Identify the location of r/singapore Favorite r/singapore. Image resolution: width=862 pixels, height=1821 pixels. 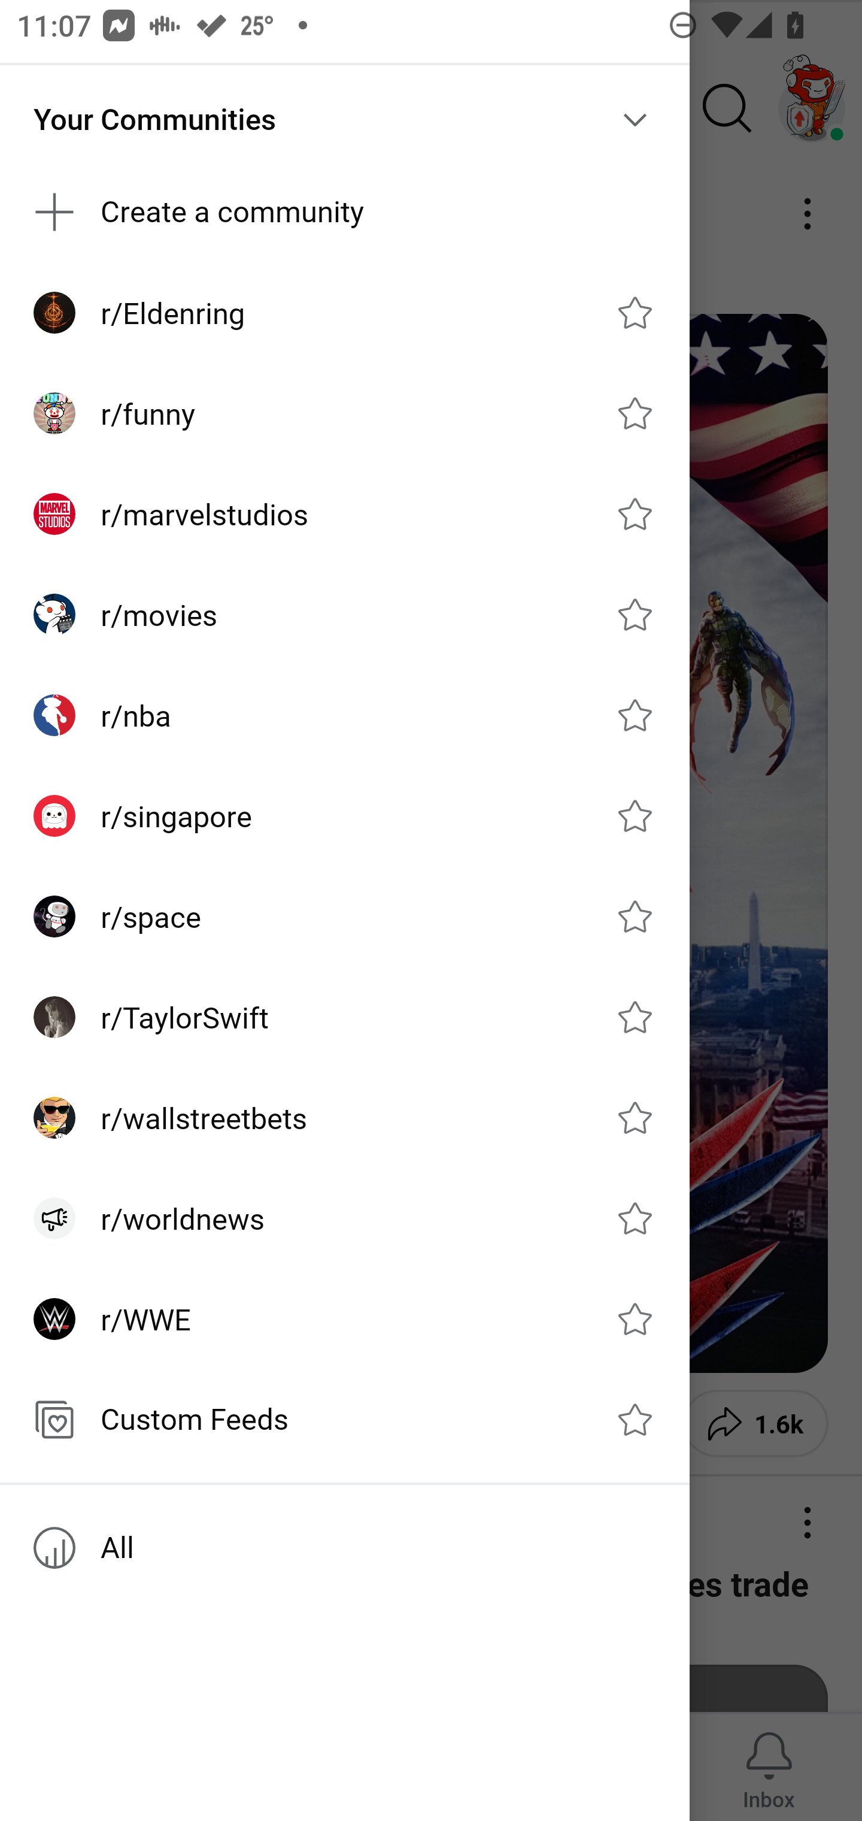
(345, 816).